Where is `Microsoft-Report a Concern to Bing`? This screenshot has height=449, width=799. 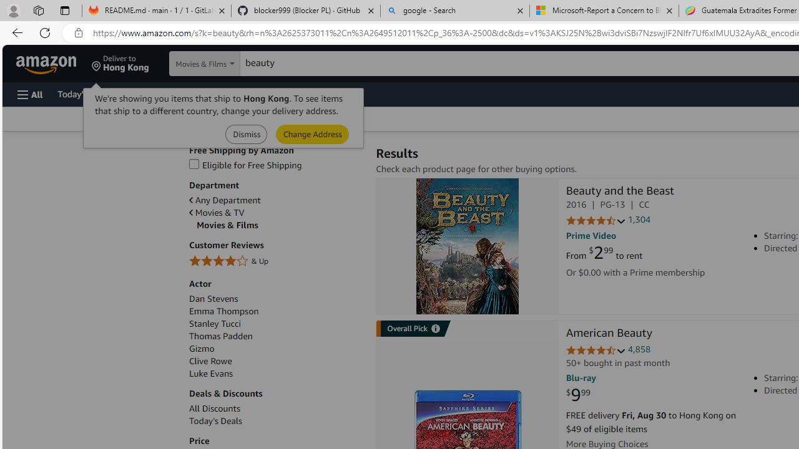 Microsoft-Report a Concern to Bing is located at coordinates (604, 11).